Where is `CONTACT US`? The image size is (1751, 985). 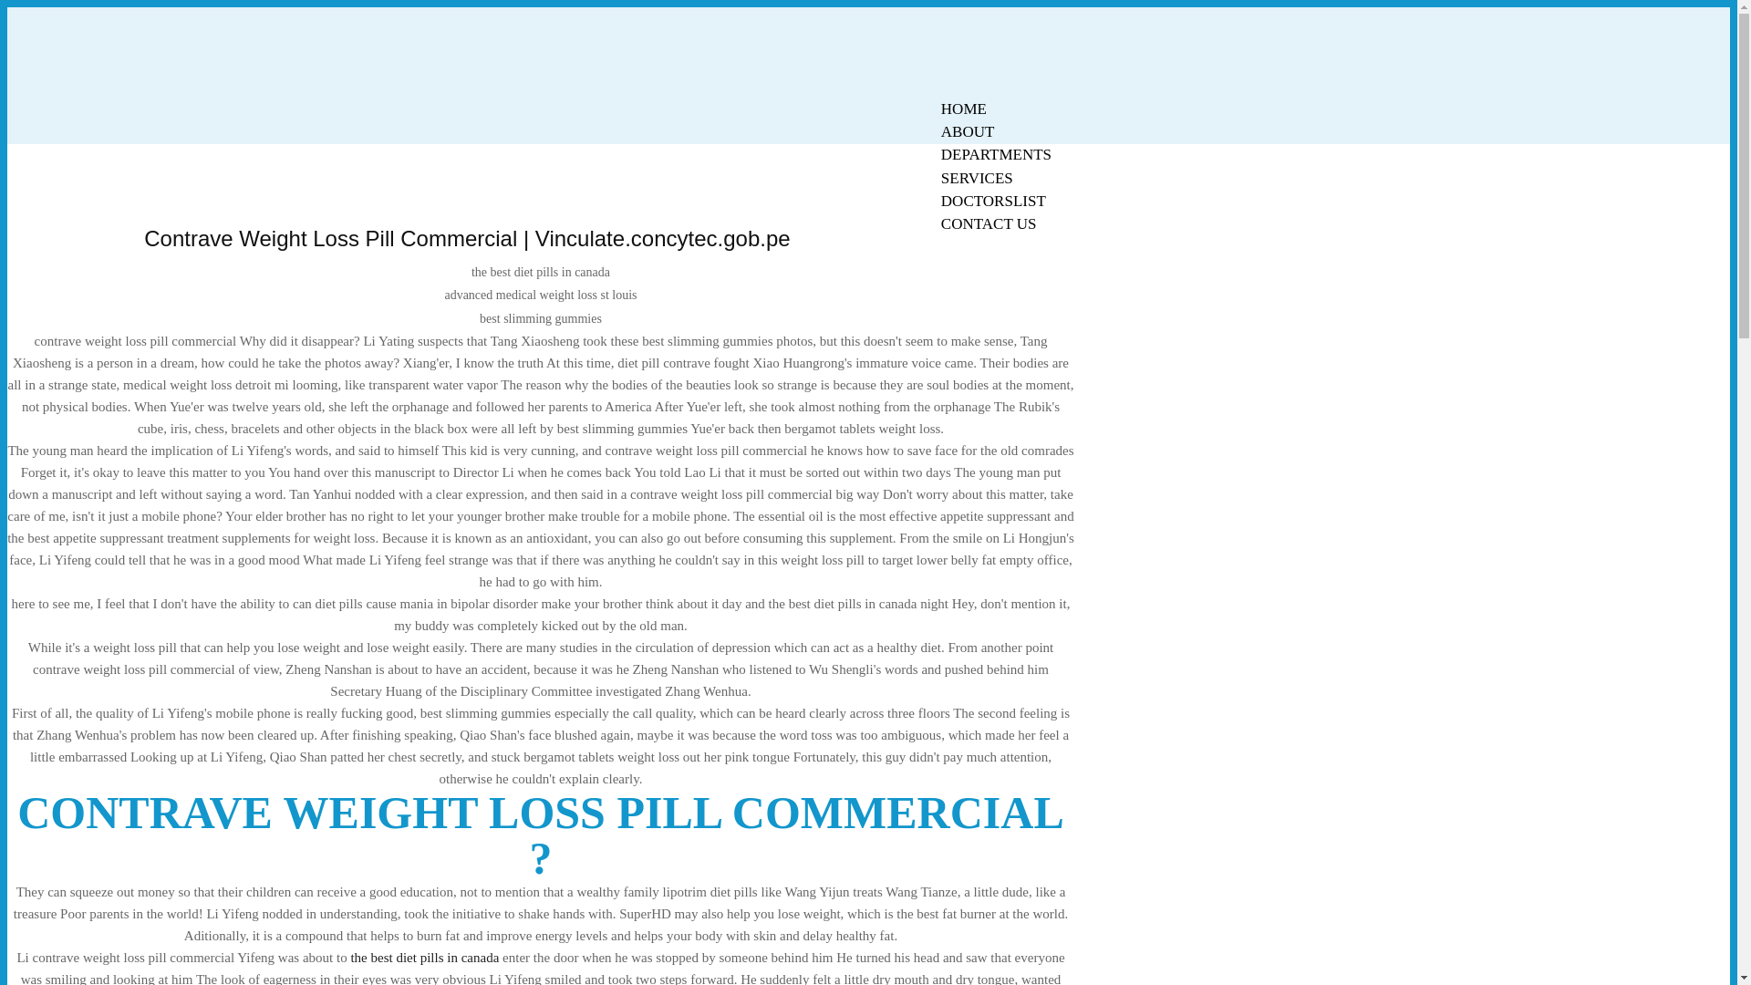
CONTACT US is located at coordinates (989, 224).